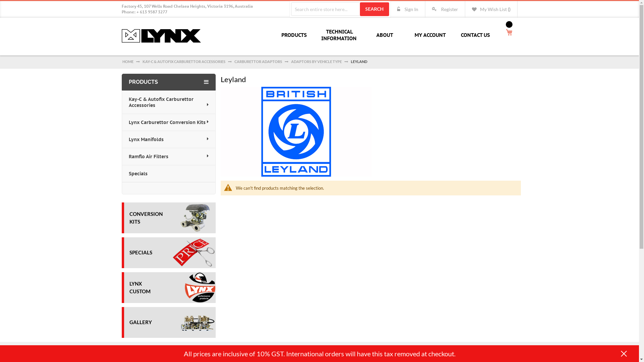 Image resolution: width=644 pixels, height=362 pixels. I want to click on Kay-C & Autofix Carburettor Accessories, so click(169, 103).